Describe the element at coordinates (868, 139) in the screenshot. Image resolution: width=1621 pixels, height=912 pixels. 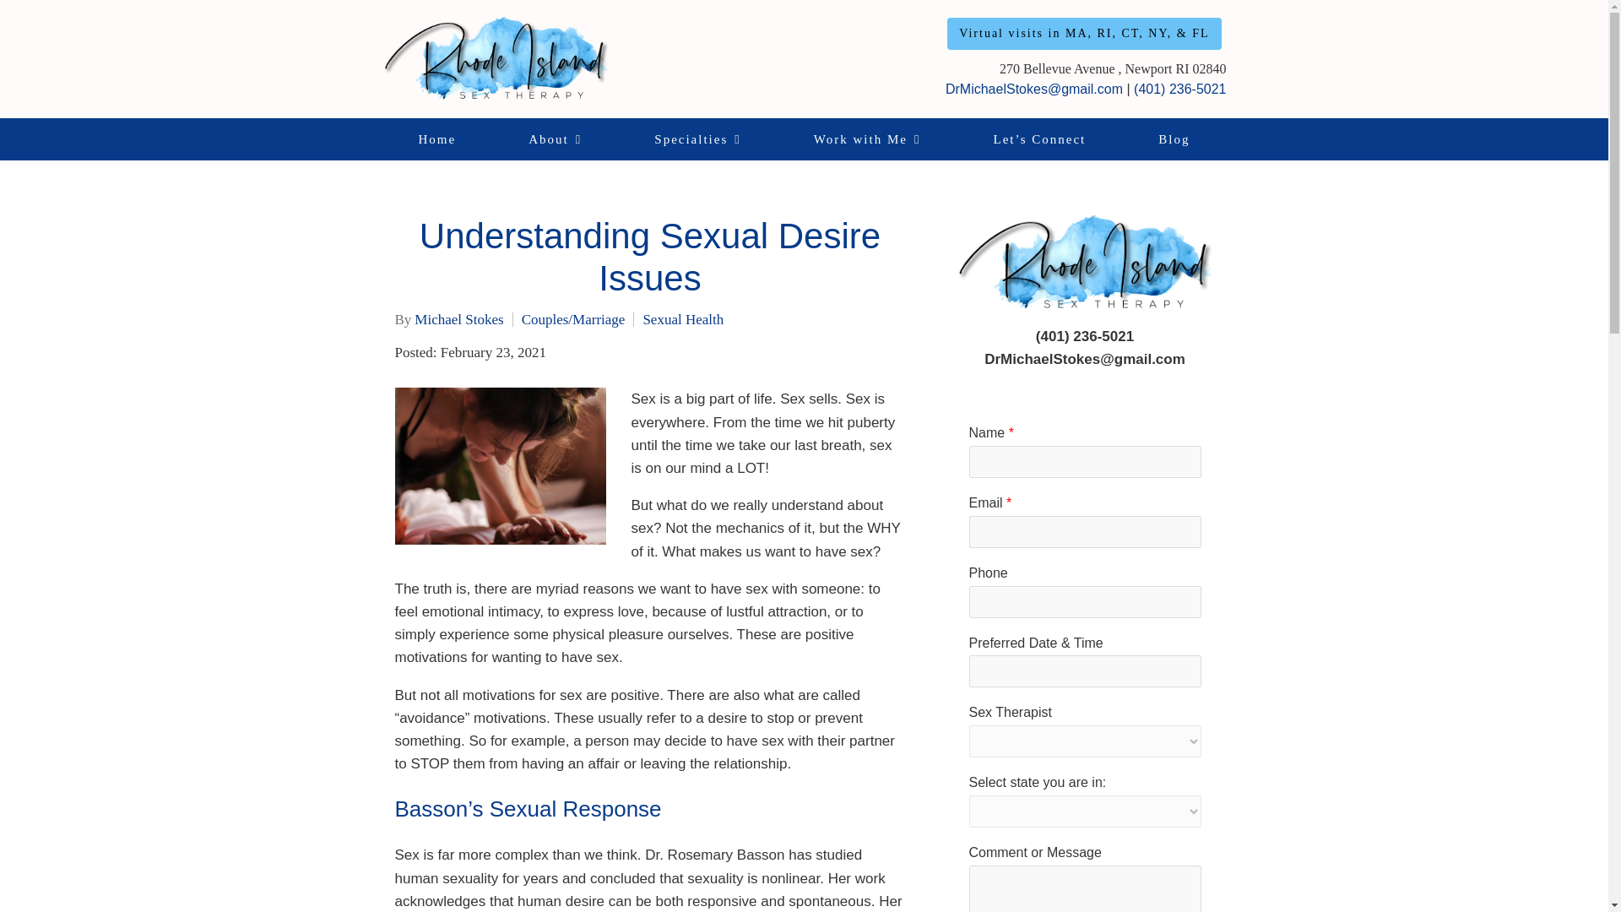
I see `Work with Me` at that location.